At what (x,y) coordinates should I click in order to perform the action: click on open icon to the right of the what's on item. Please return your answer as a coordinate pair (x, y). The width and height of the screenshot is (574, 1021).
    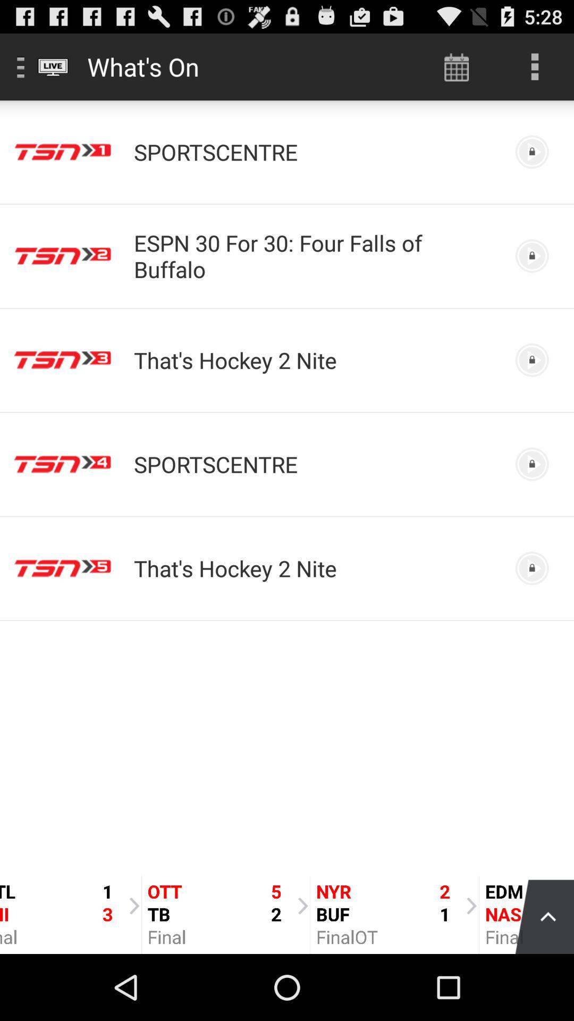
    Looking at the image, I should click on (457, 67).